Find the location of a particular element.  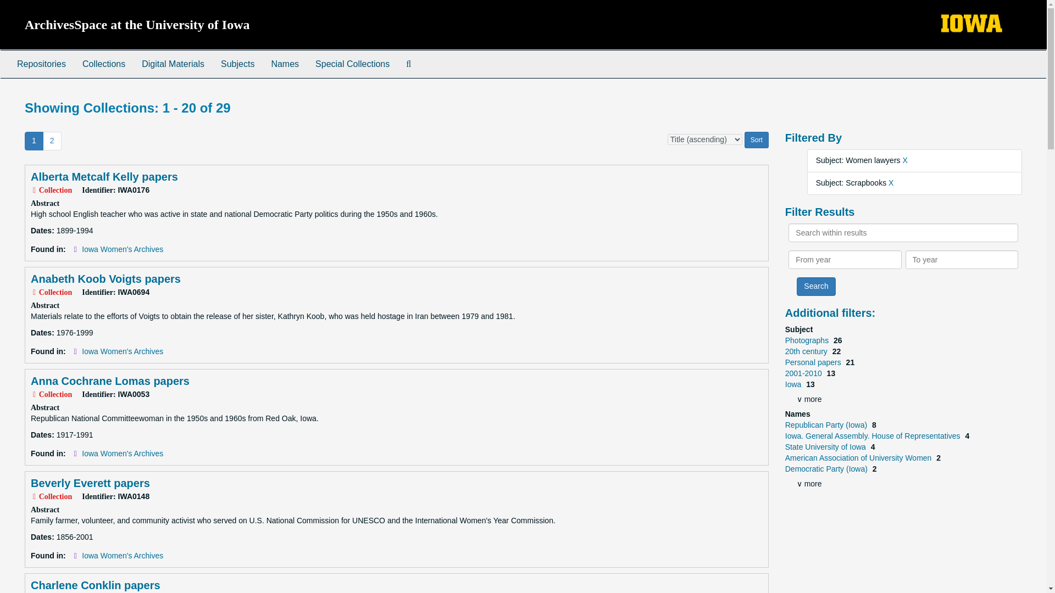

Repositories is located at coordinates (41, 64).